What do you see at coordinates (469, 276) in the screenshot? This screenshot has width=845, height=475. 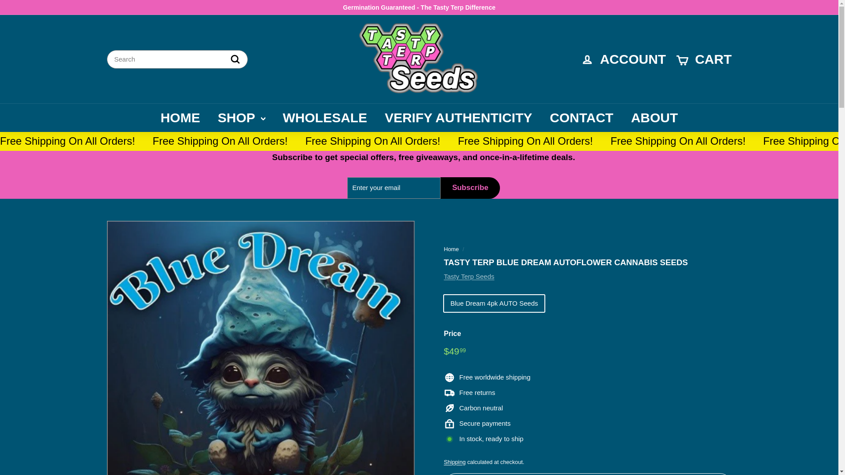 I see `Tasty Terp Seeds` at bounding box center [469, 276].